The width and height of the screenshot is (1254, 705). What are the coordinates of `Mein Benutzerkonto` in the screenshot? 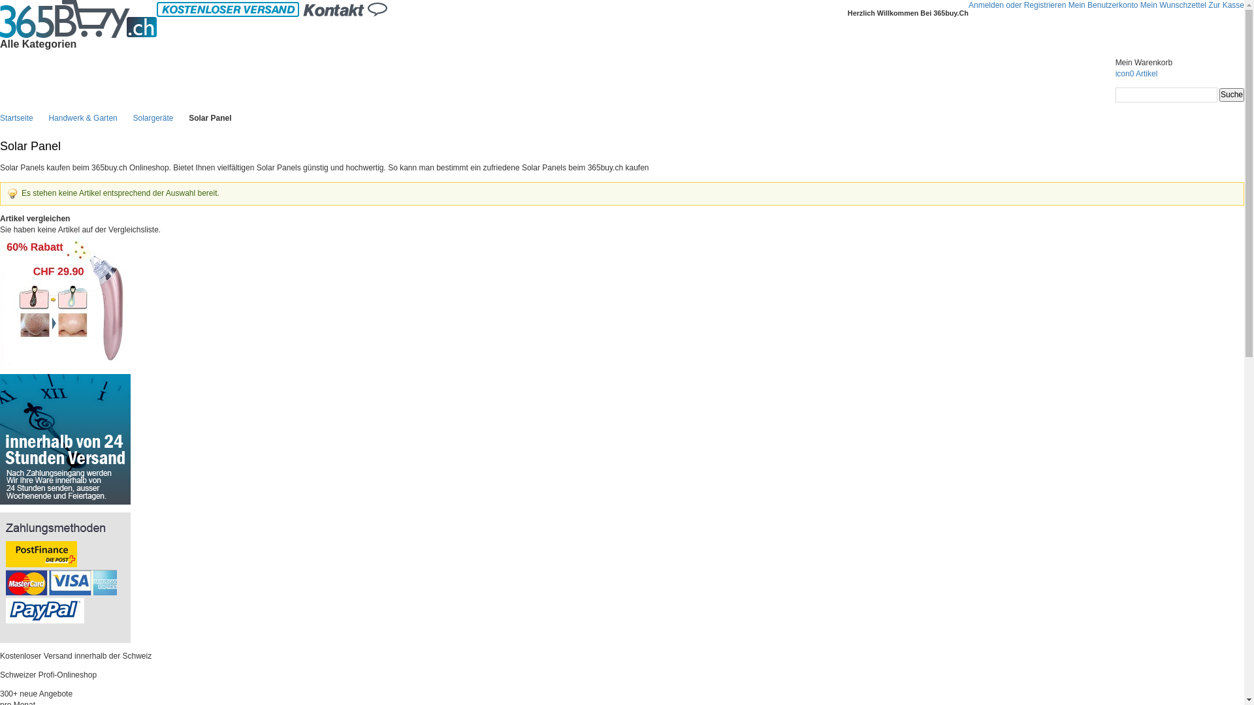 It's located at (1104, 5).